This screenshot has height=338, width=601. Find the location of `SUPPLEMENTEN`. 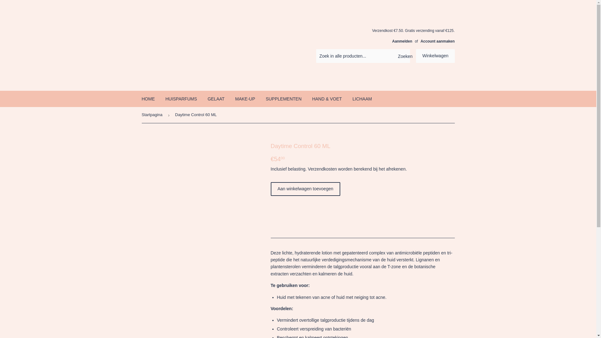

SUPPLEMENTEN is located at coordinates (284, 99).